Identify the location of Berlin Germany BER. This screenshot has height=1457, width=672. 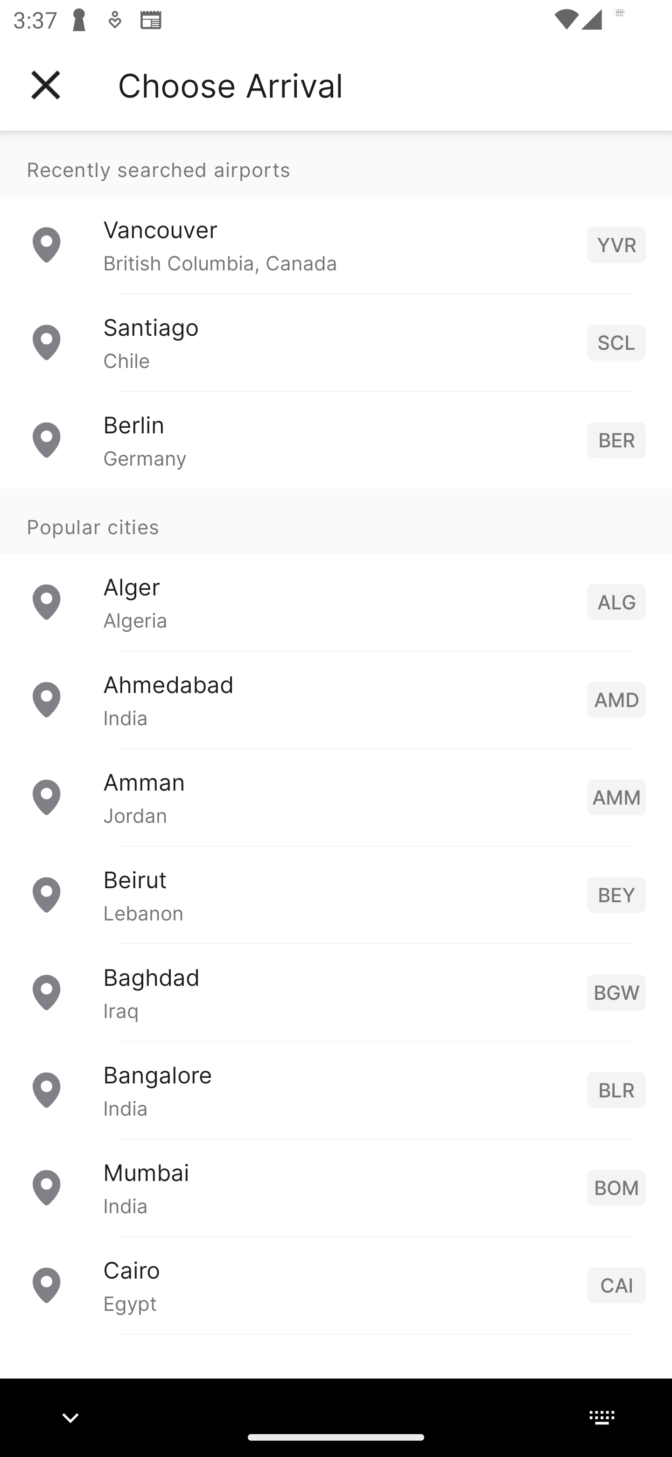
(336, 439).